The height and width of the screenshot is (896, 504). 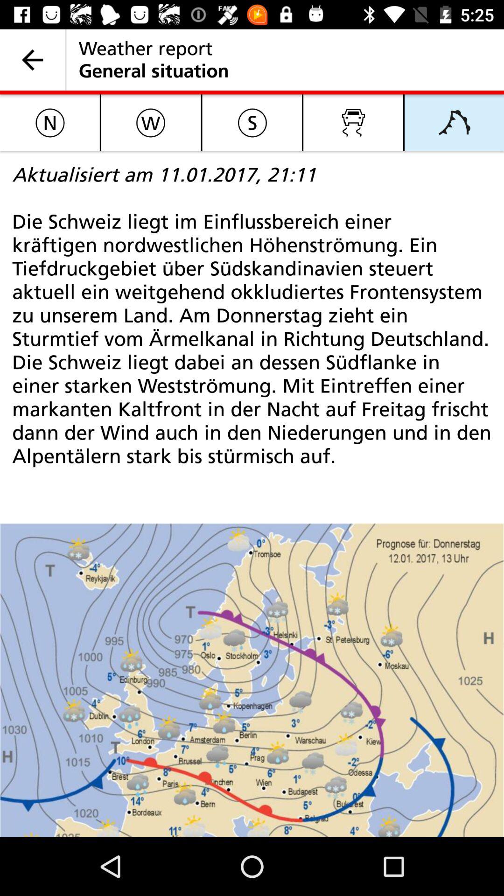 I want to click on open the item above the aktualisiert am 11 item, so click(x=49, y=122).